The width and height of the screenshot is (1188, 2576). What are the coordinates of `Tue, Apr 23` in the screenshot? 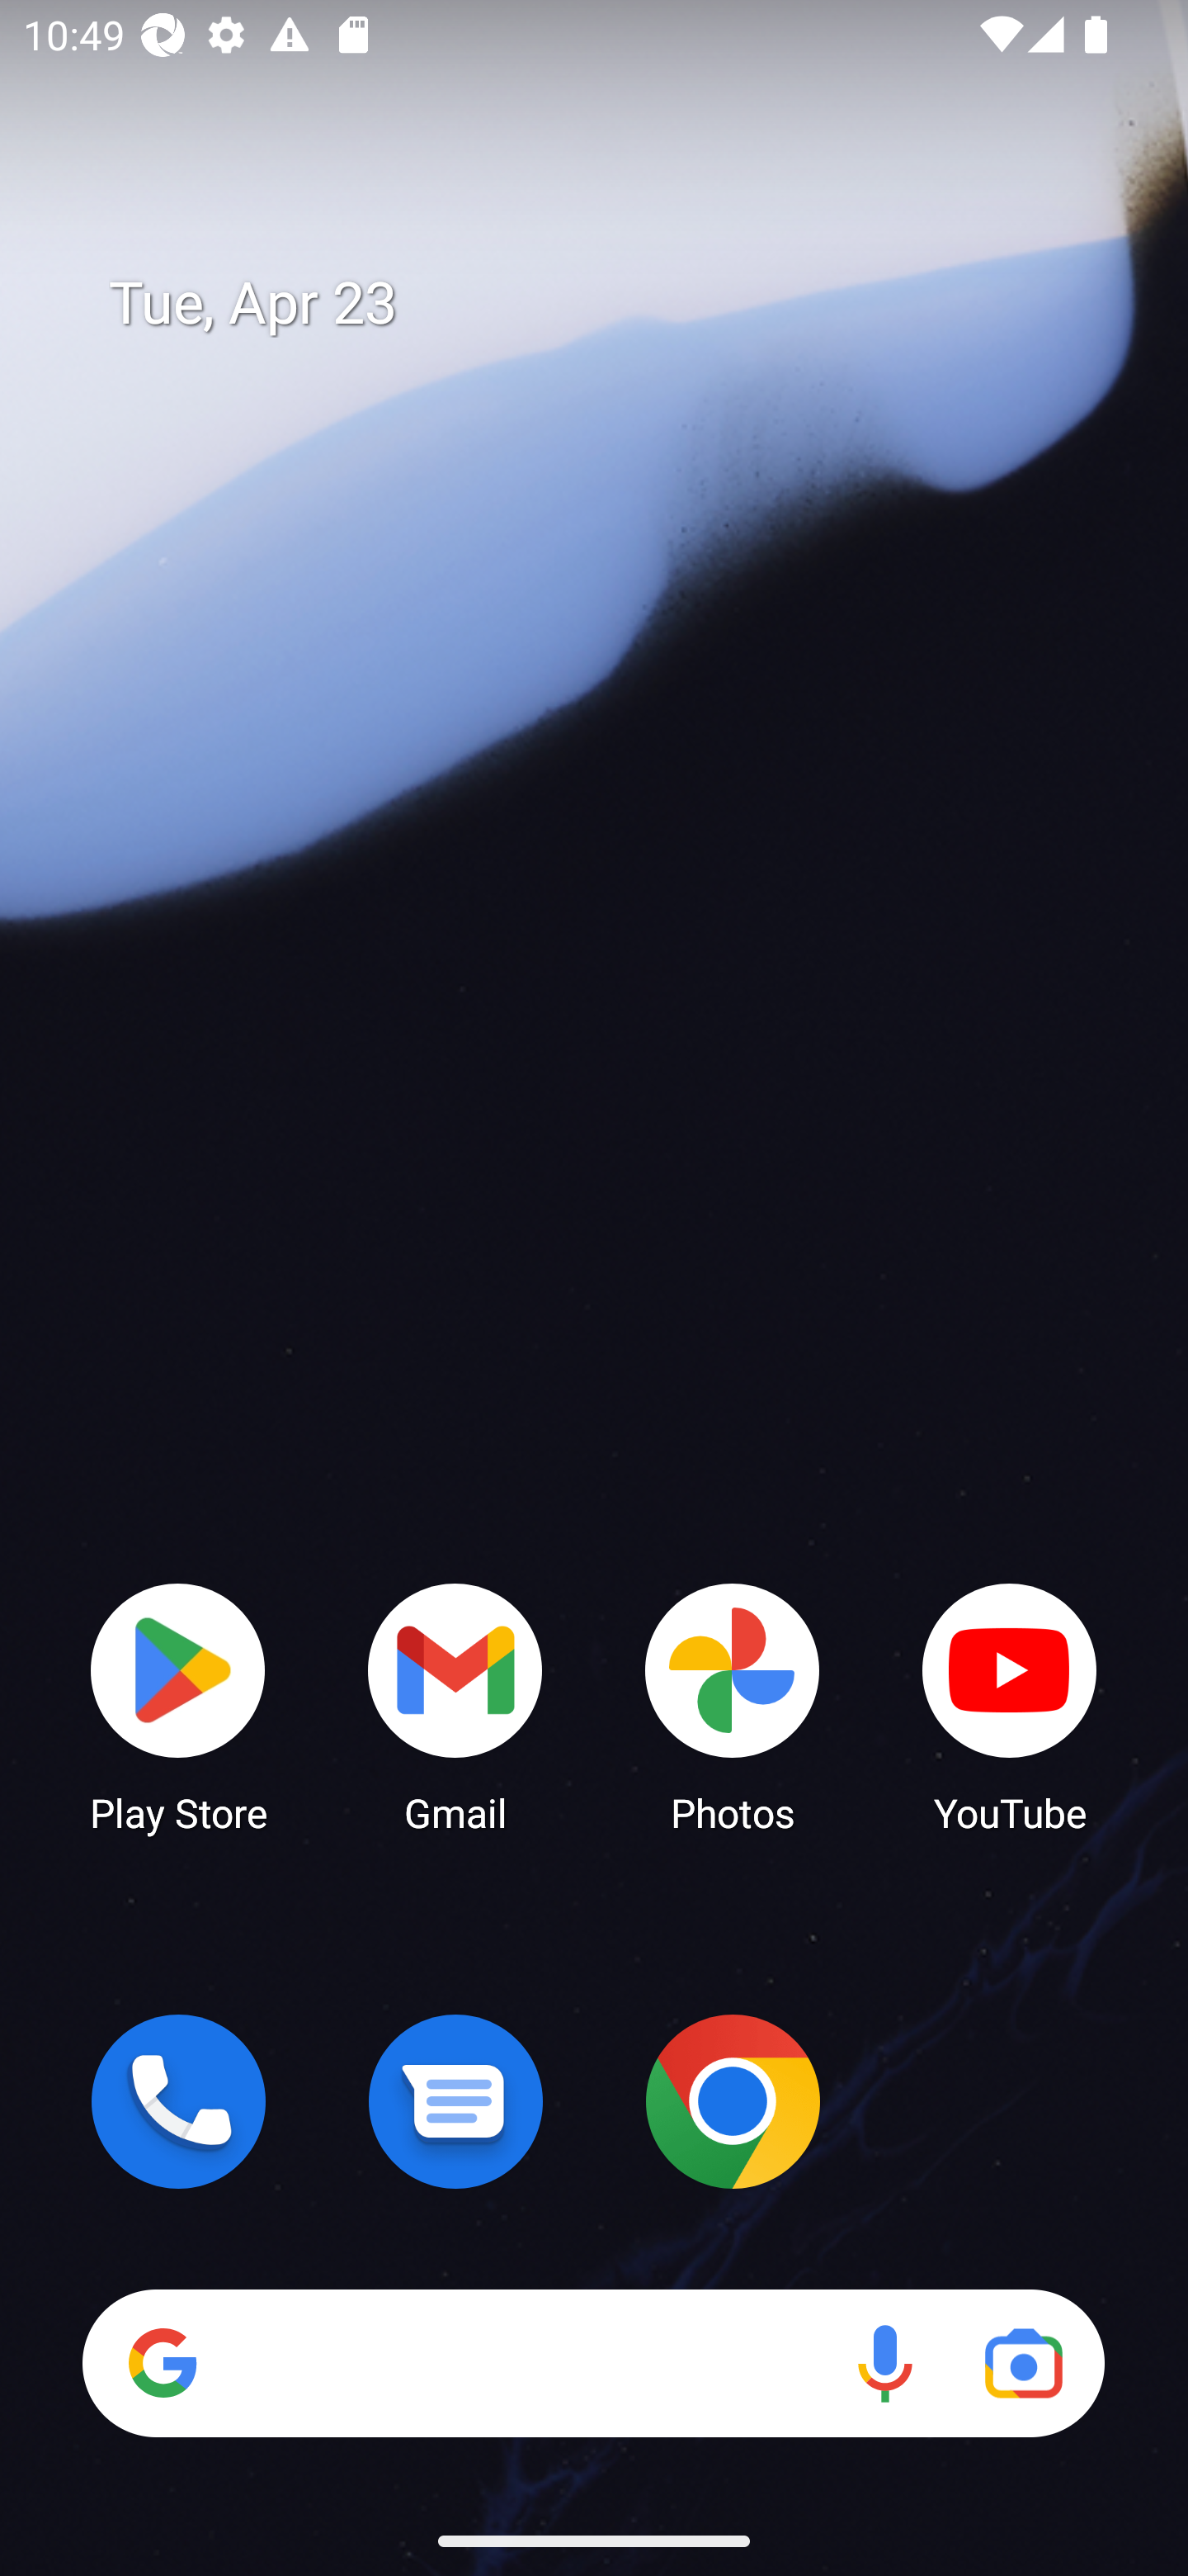 It's located at (617, 304).